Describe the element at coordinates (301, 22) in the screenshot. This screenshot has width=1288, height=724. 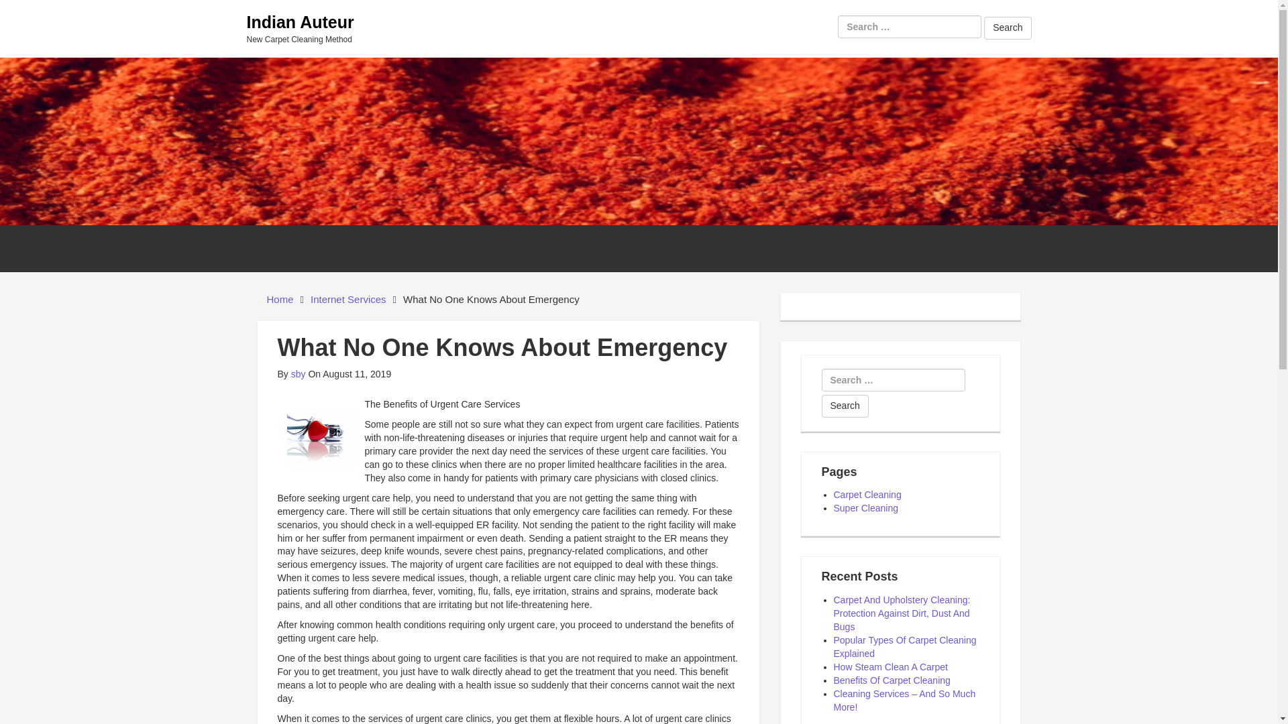
I see `Indian Auteur` at that location.